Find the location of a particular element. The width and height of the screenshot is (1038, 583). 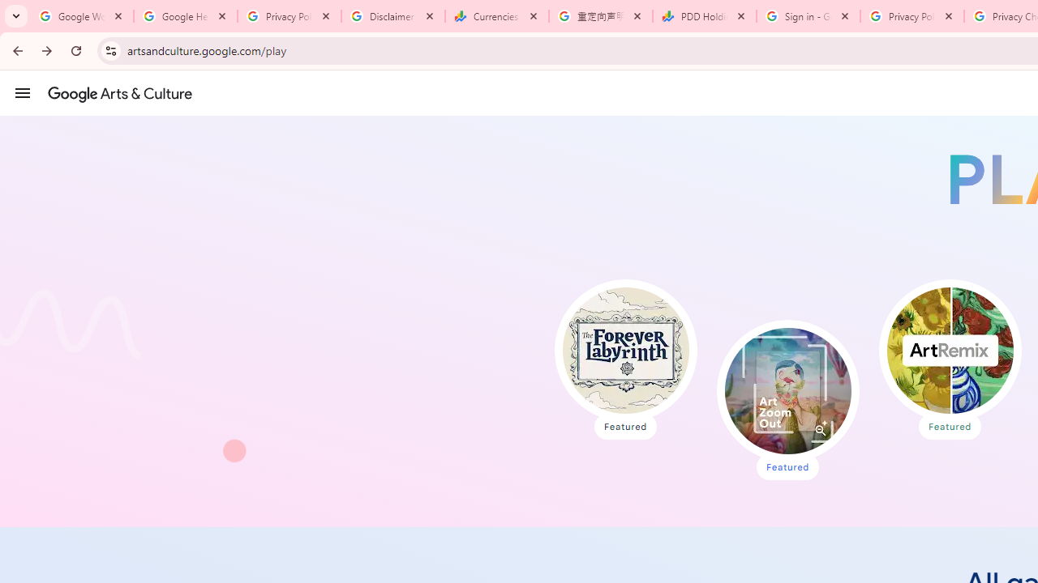

Google Workspace Admin Community is located at coordinates (82, 16).